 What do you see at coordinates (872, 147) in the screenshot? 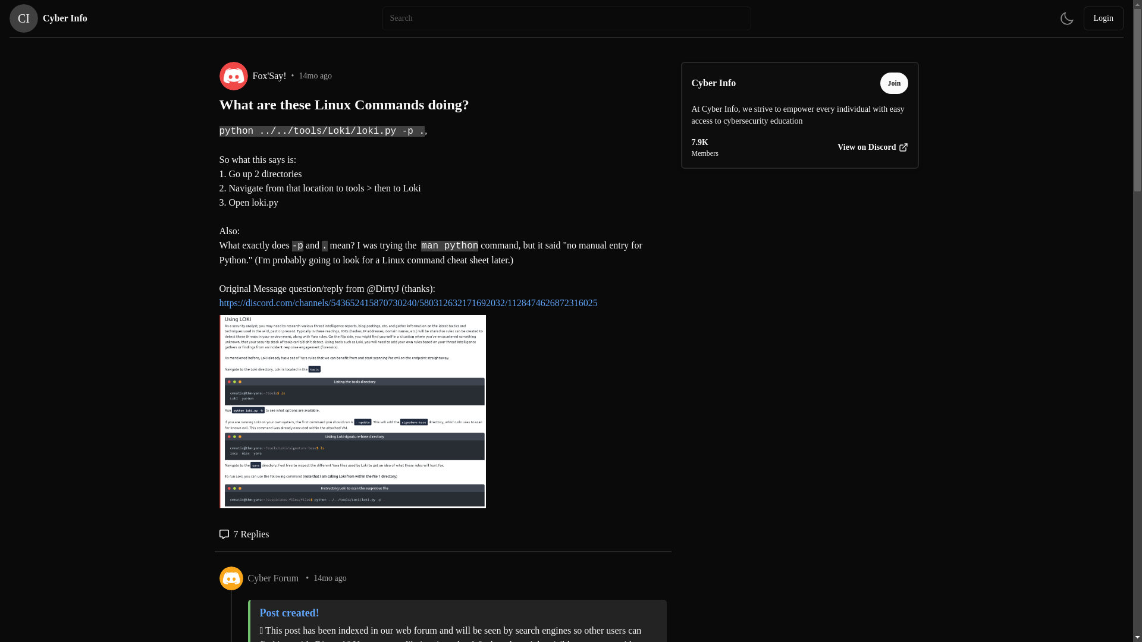
I see `Join` at bounding box center [872, 147].